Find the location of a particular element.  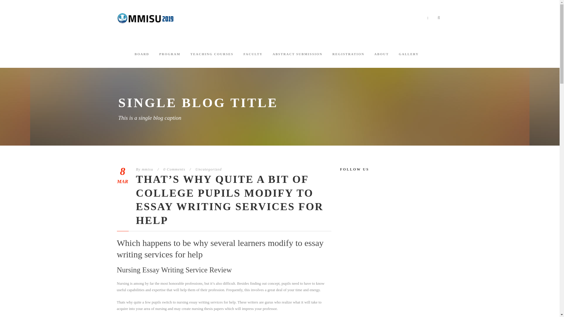

0 Comments is located at coordinates (174, 169).